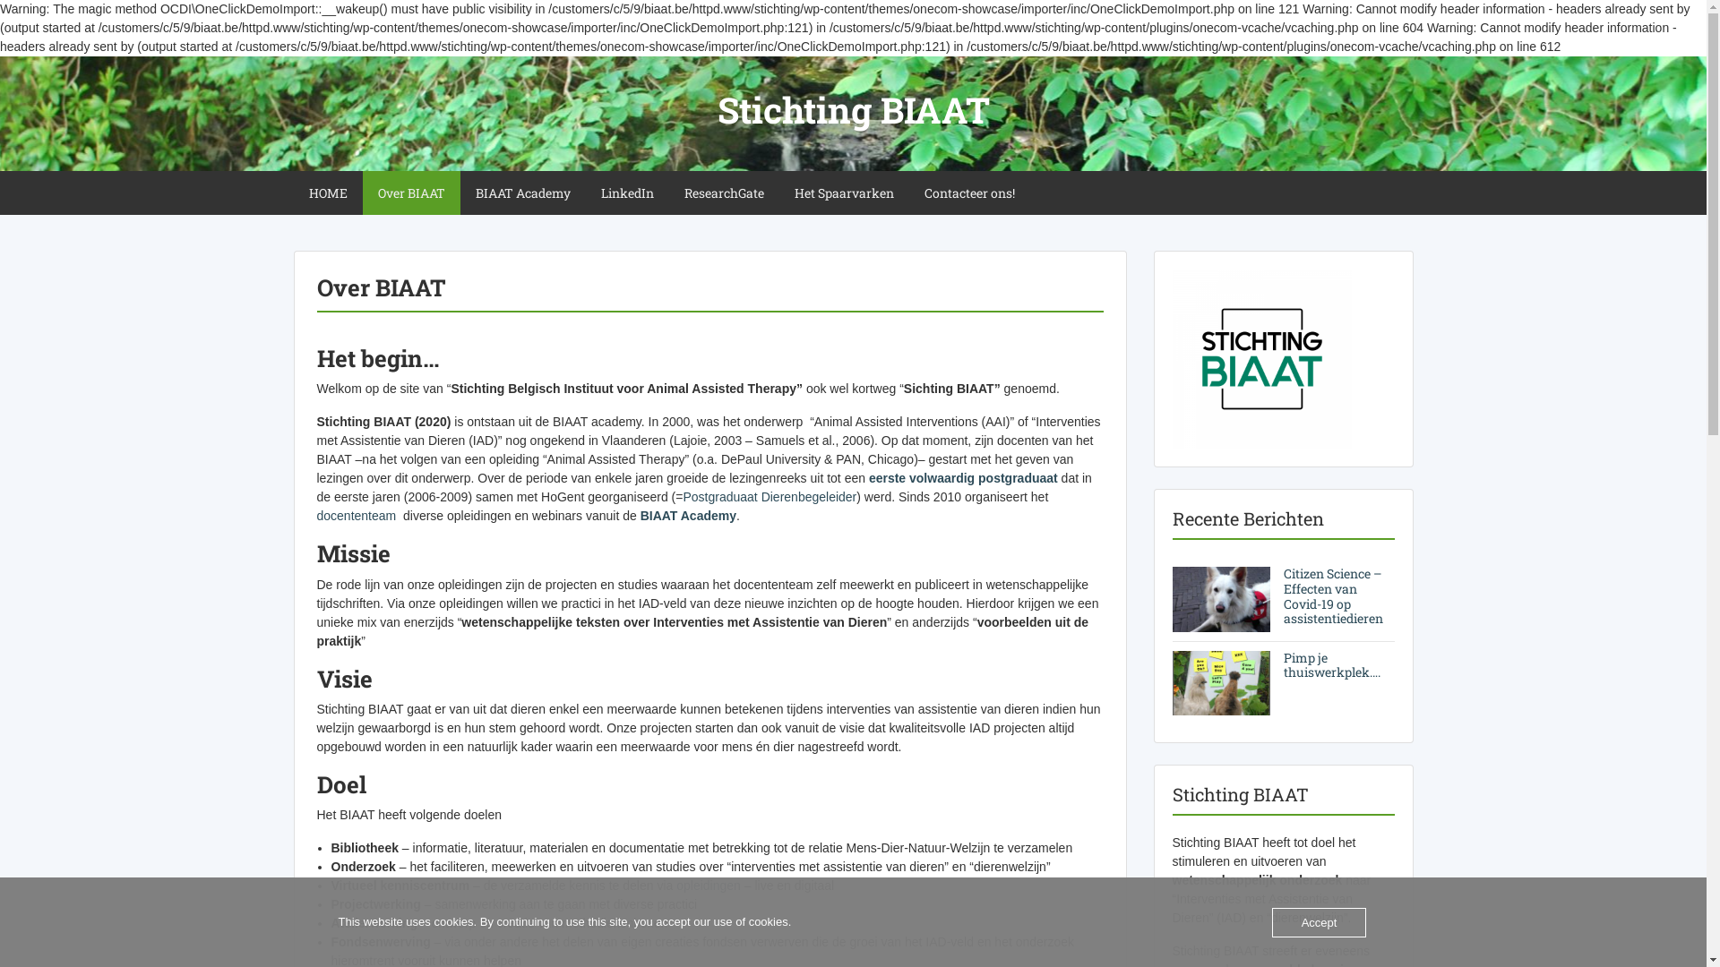  What do you see at coordinates (844, 193) in the screenshot?
I see `Het Spaarvarken` at bounding box center [844, 193].